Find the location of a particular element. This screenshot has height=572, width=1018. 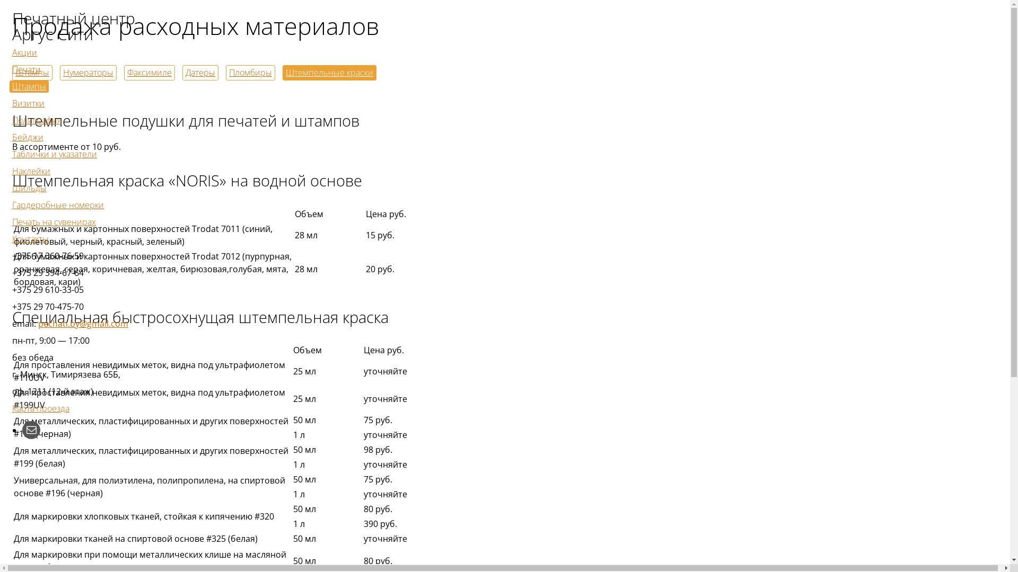

pechati.by@gmail.com is located at coordinates (83, 324).